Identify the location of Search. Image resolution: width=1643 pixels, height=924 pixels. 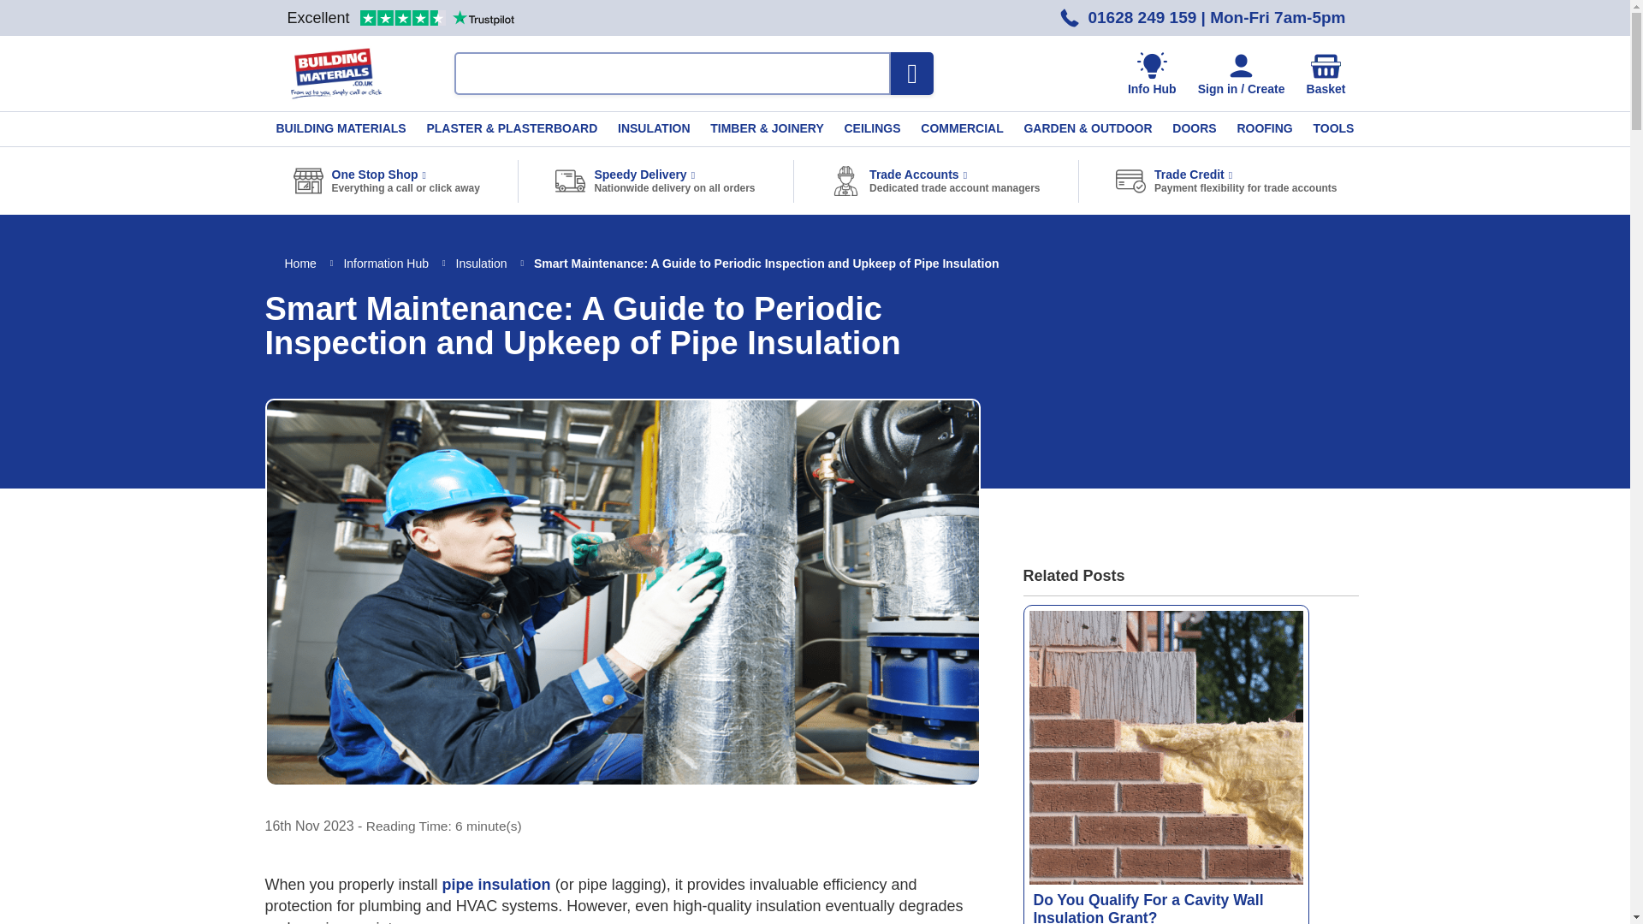
(911, 74).